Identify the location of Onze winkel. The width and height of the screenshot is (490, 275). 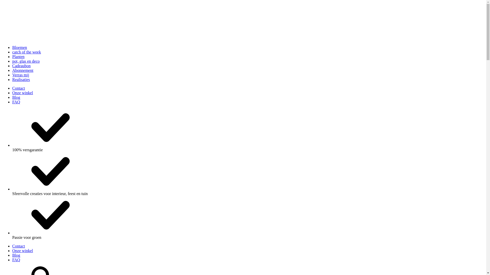
(22, 251).